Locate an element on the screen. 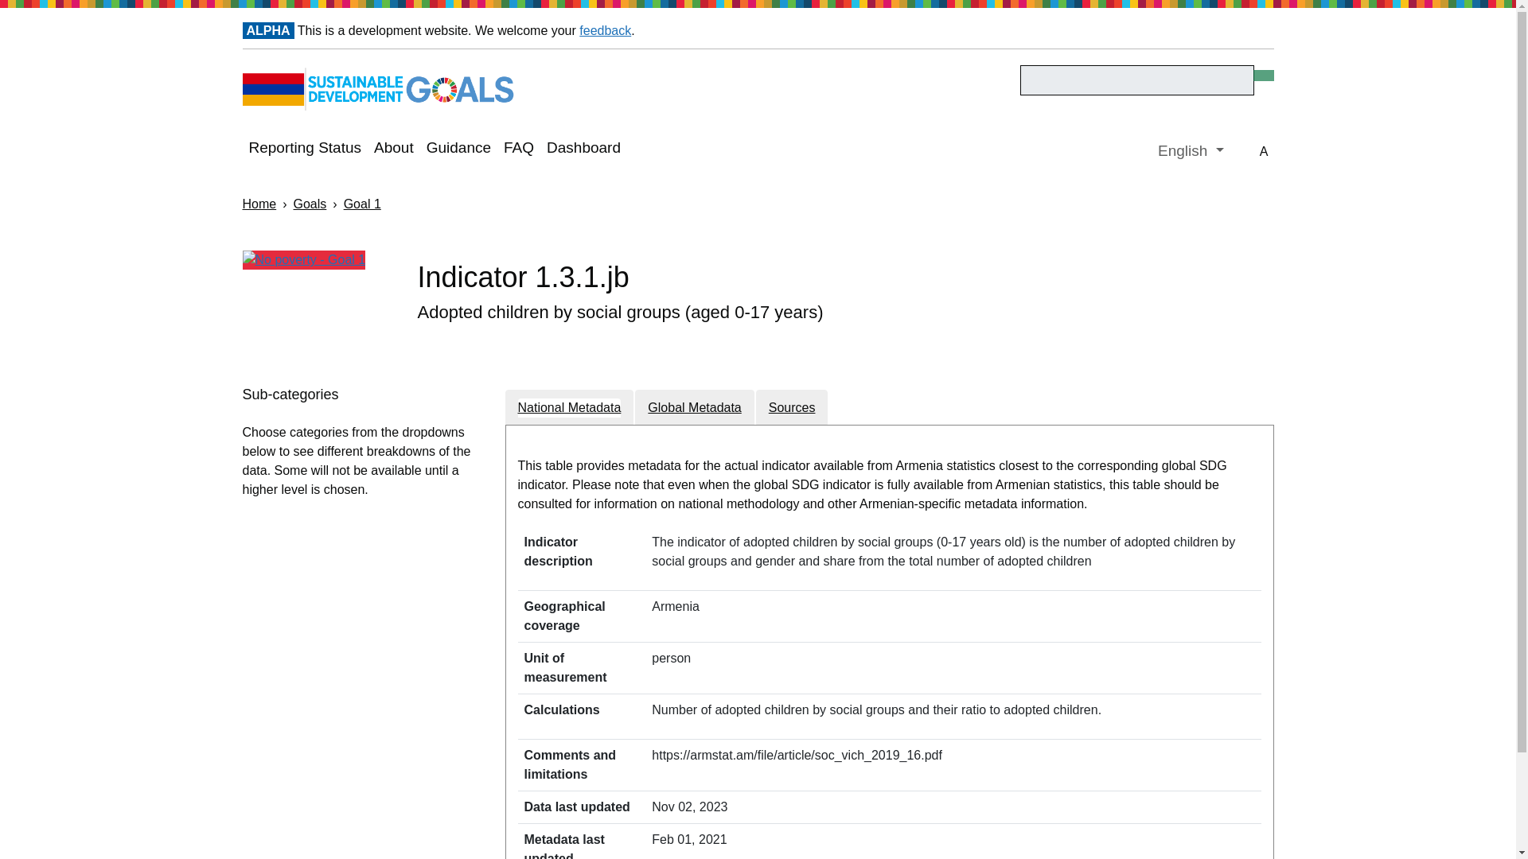 Image resolution: width=1528 pixels, height=859 pixels. View targets and indicators for Goal 1 is located at coordinates (318, 261).